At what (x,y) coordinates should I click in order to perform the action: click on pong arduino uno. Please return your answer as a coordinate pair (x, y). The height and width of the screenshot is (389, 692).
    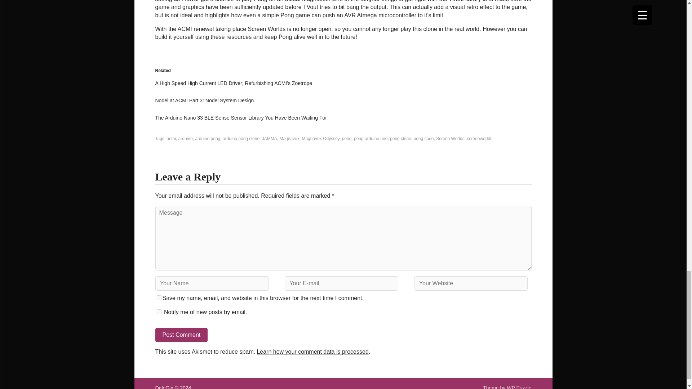
    Looking at the image, I should click on (371, 139).